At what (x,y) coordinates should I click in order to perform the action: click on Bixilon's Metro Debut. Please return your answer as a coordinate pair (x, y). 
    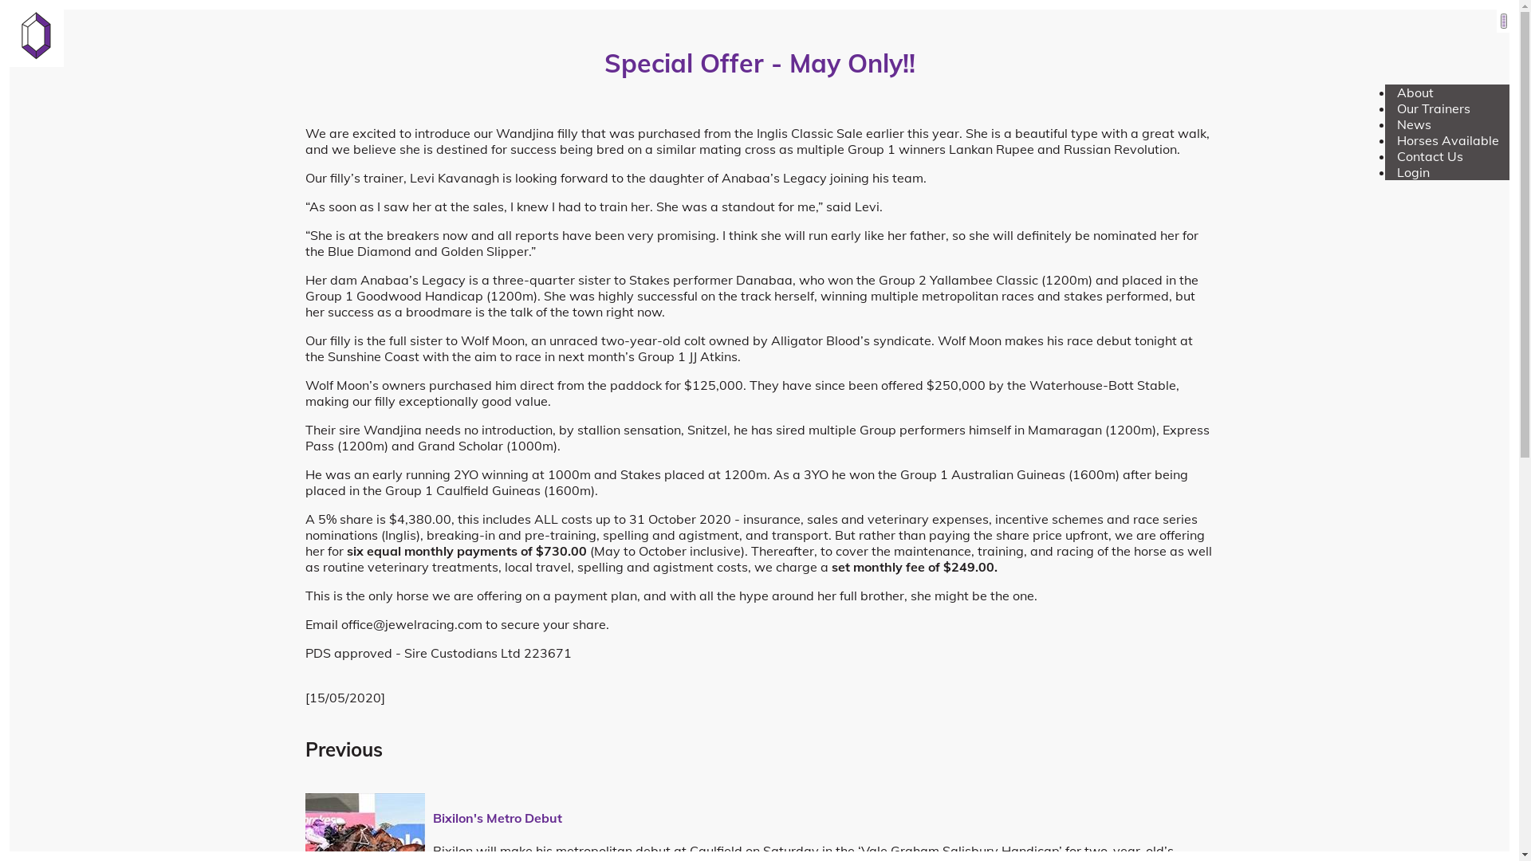
    Looking at the image, I should click on (497, 818).